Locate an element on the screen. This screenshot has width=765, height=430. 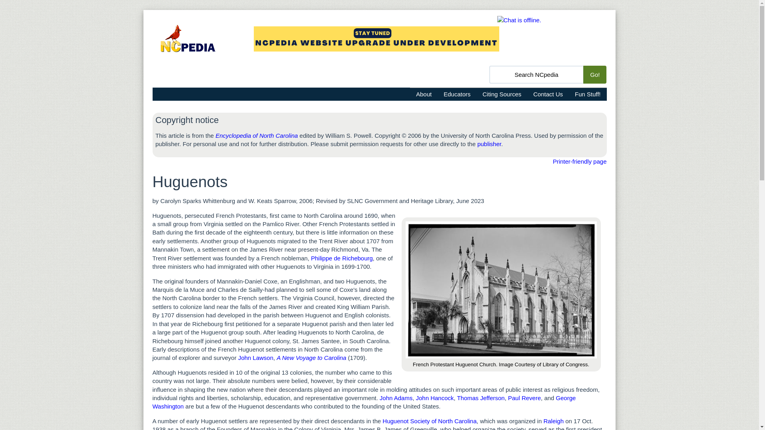
Fun Stuff! is located at coordinates (588, 94).